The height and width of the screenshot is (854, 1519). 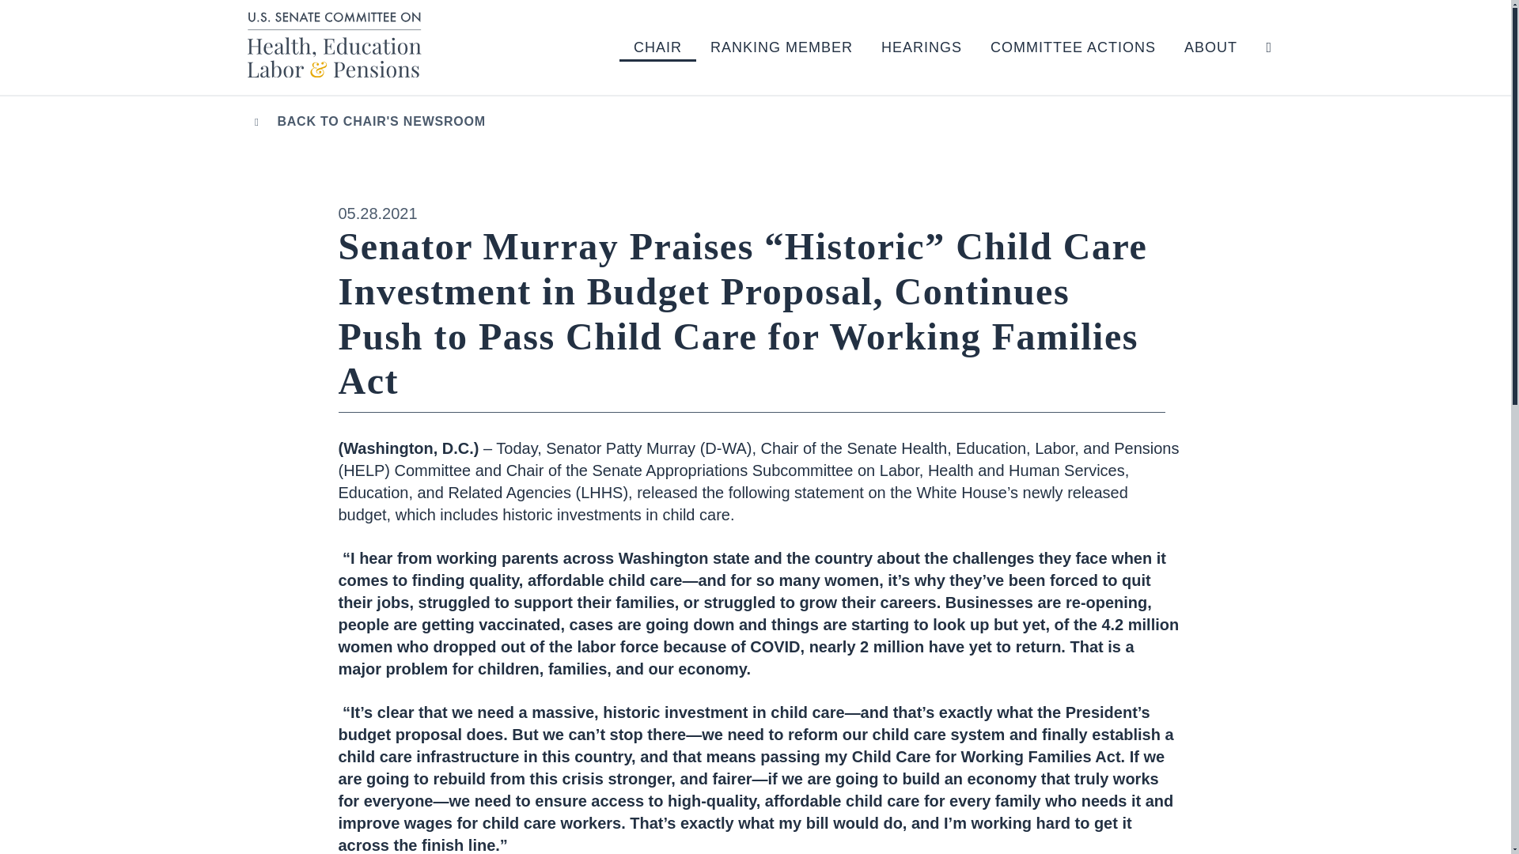 What do you see at coordinates (366, 122) in the screenshot?
I see `BACK TO CHAIR'S NEWSROOM` at bounding box center [366, 122].